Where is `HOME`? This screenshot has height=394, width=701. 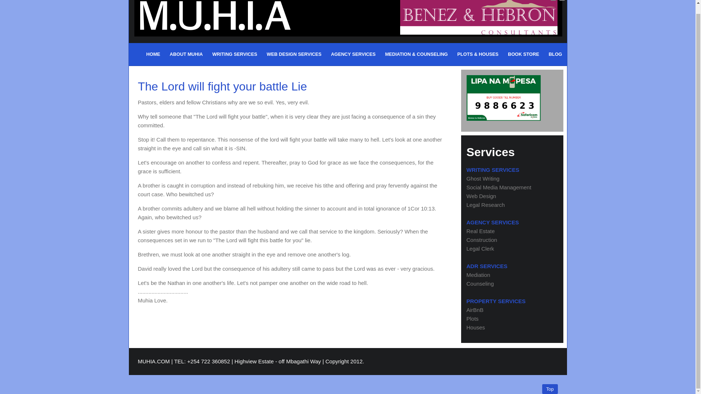 HOME is located at coordinates (153, 54).